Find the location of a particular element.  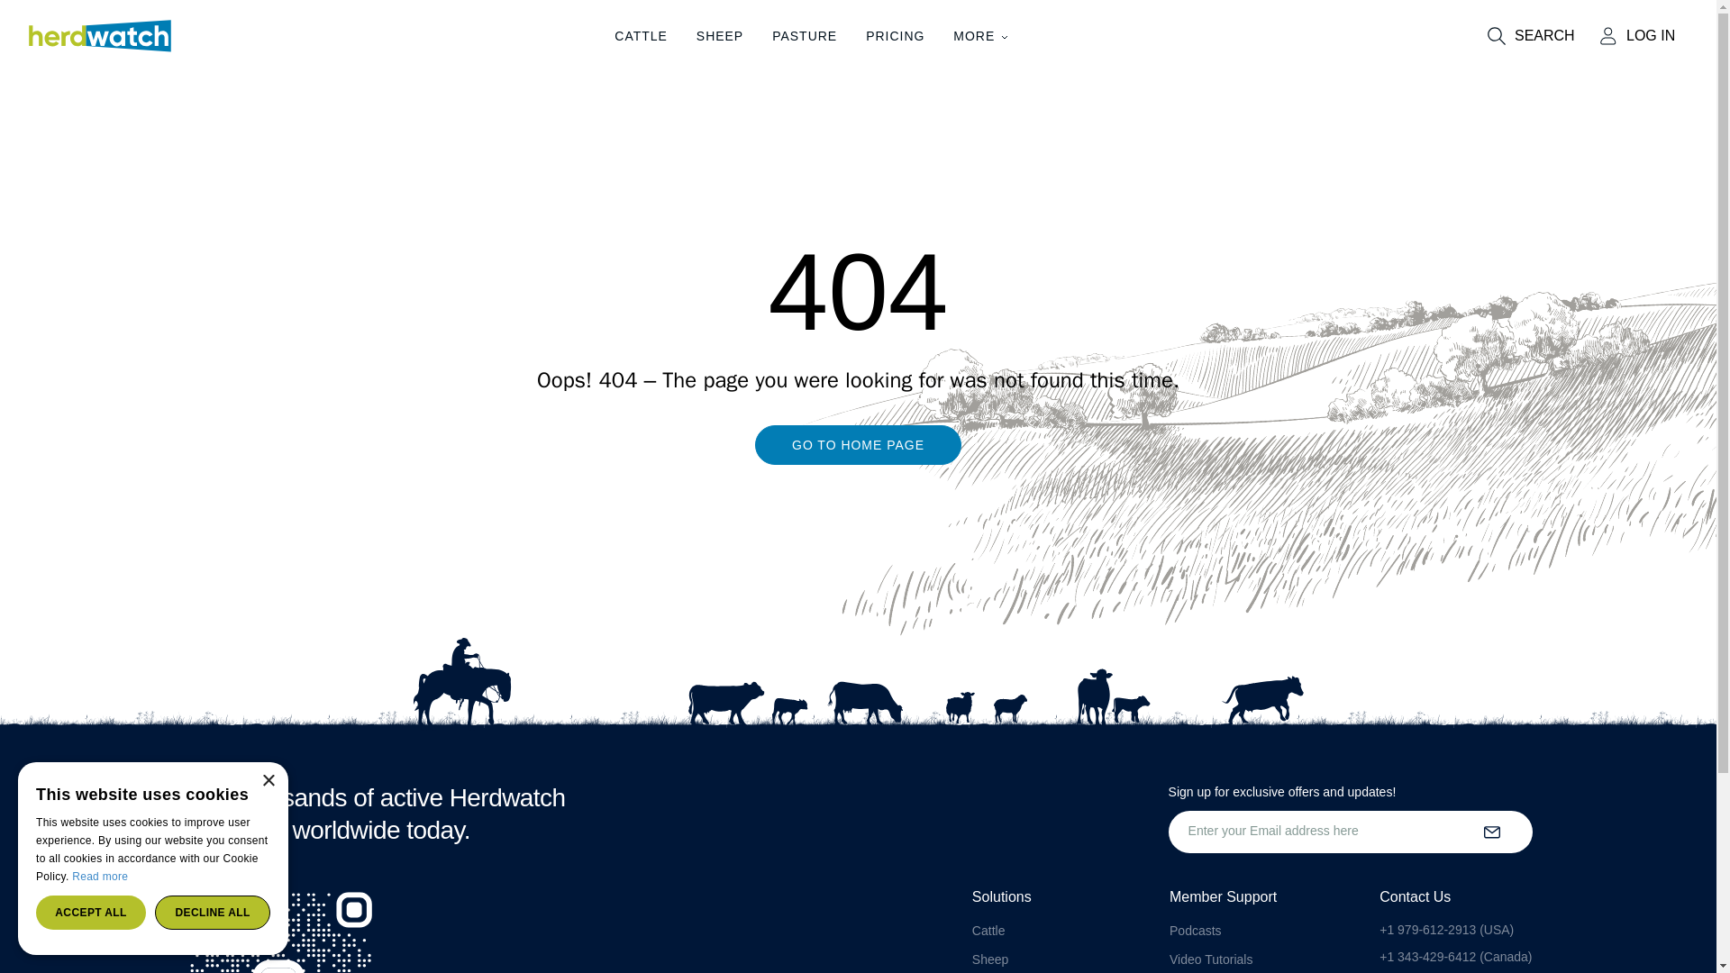

GO TO HOME PAGE is located at coordinates (858, 463).